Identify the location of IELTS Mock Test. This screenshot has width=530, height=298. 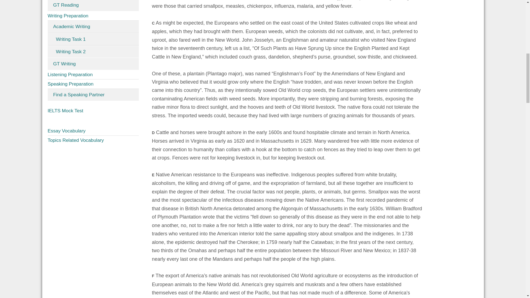
(93, 110).